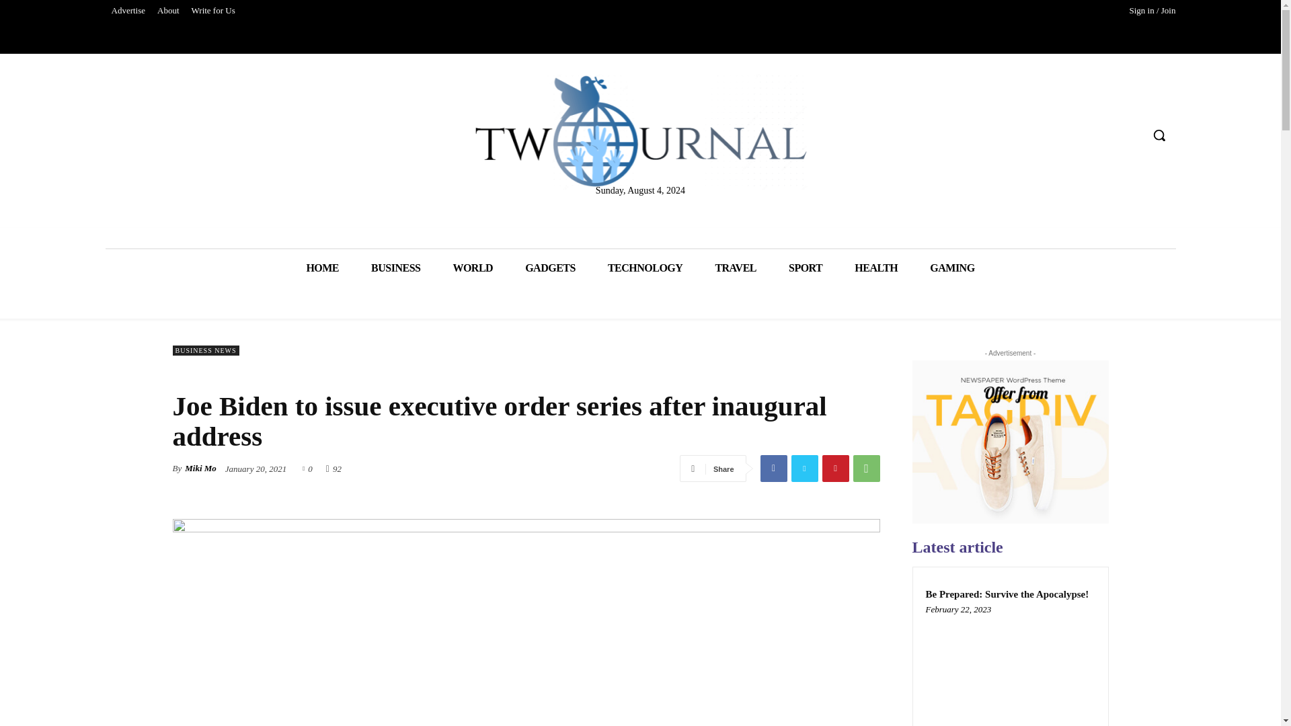  Describe the element at coordinates (472, 268) in the screenshot. I see `WORLD` at that location.